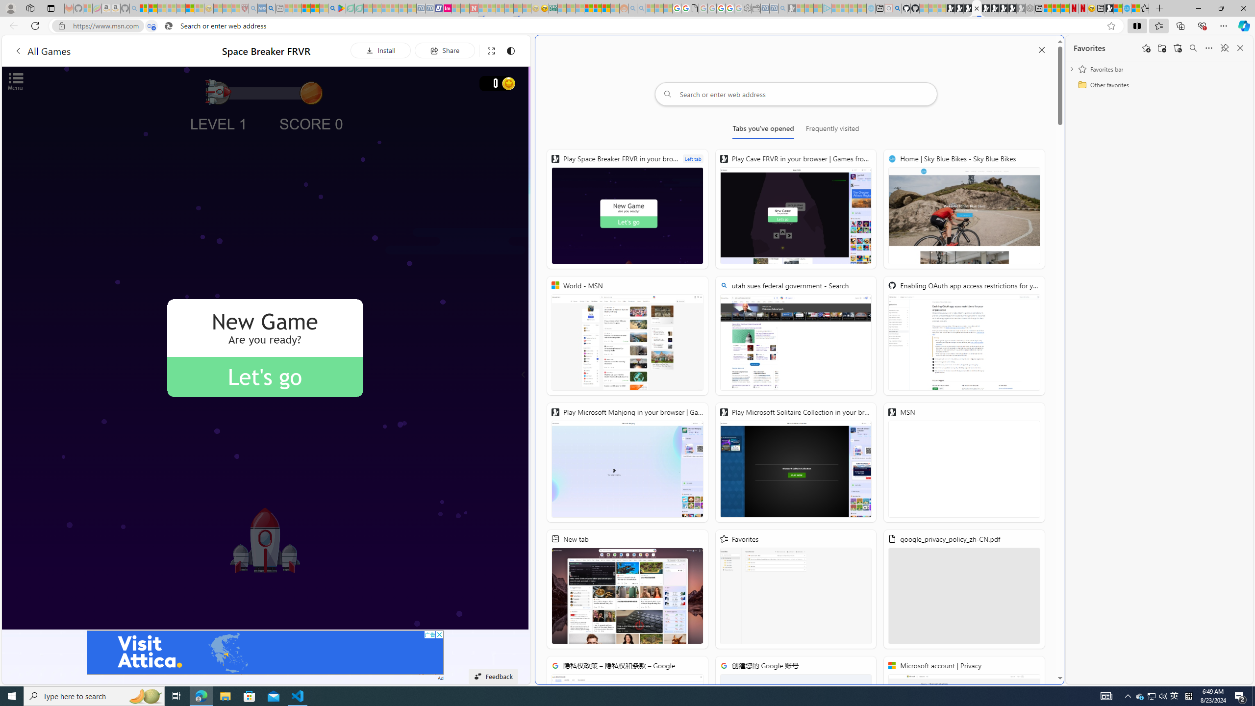 This screenshot has height=706, width=1255. What do you see at coordinates (474, 8) in the screenshot?
I see `Latest Politics News & Archive | Newsweek.com - Sleeping` at bounding box center [474, 8].